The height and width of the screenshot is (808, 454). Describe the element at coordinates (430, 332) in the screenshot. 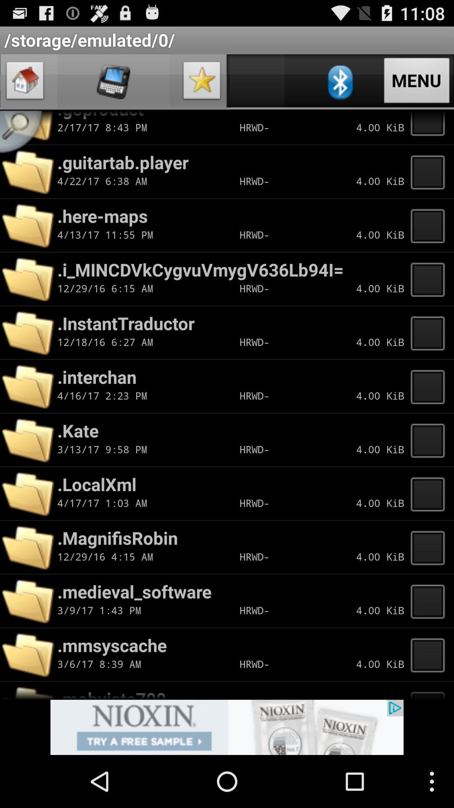

I see `select folder` at that location.